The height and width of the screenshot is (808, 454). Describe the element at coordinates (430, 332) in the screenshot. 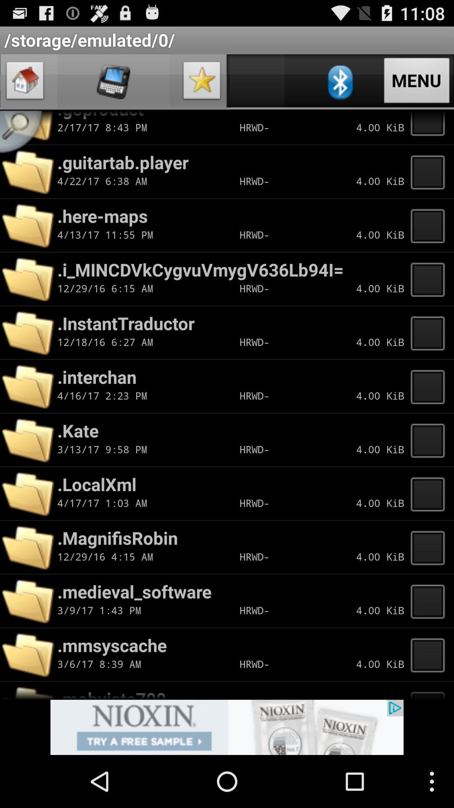

I see `select folder` at that location.